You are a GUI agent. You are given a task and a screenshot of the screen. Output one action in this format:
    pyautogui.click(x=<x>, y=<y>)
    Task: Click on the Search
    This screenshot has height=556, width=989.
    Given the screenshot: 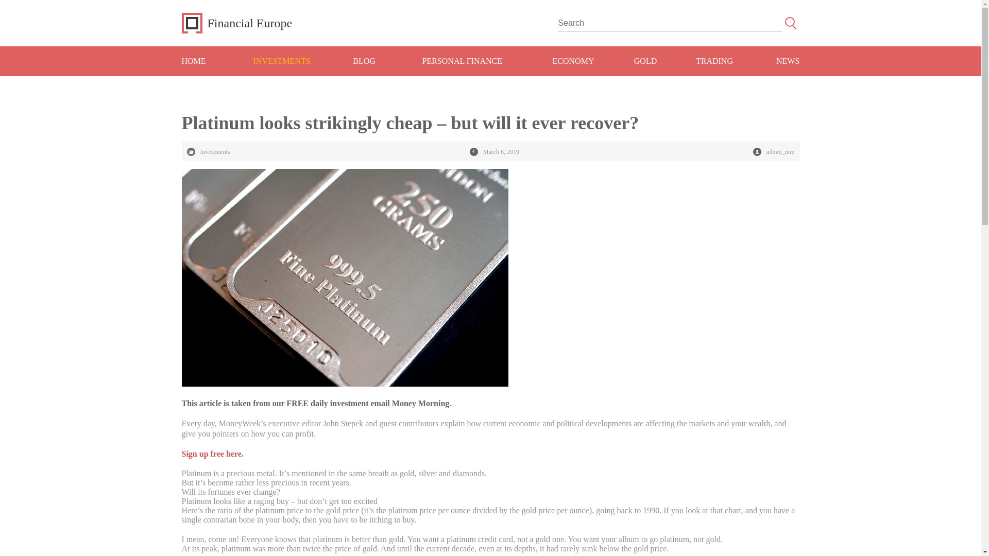 What is the action you would take?
    pyautogui.click(x=790, y=23)
    